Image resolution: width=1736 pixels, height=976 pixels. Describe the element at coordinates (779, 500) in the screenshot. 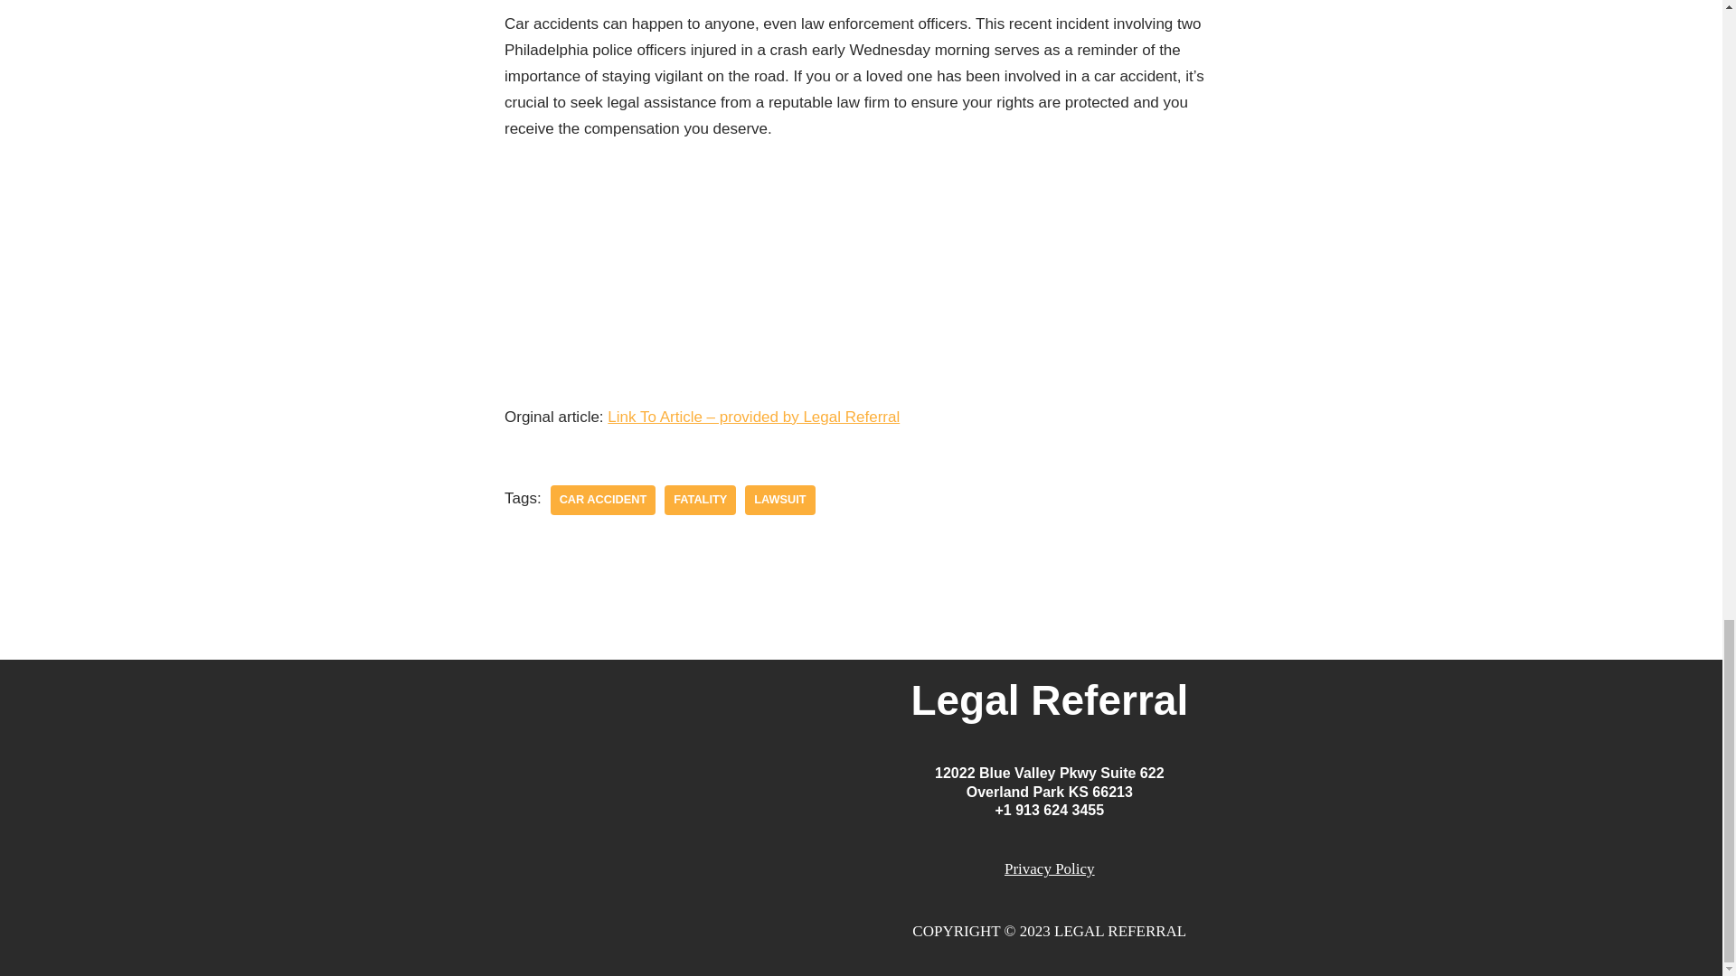

I see `LAWSUIT` at that location.